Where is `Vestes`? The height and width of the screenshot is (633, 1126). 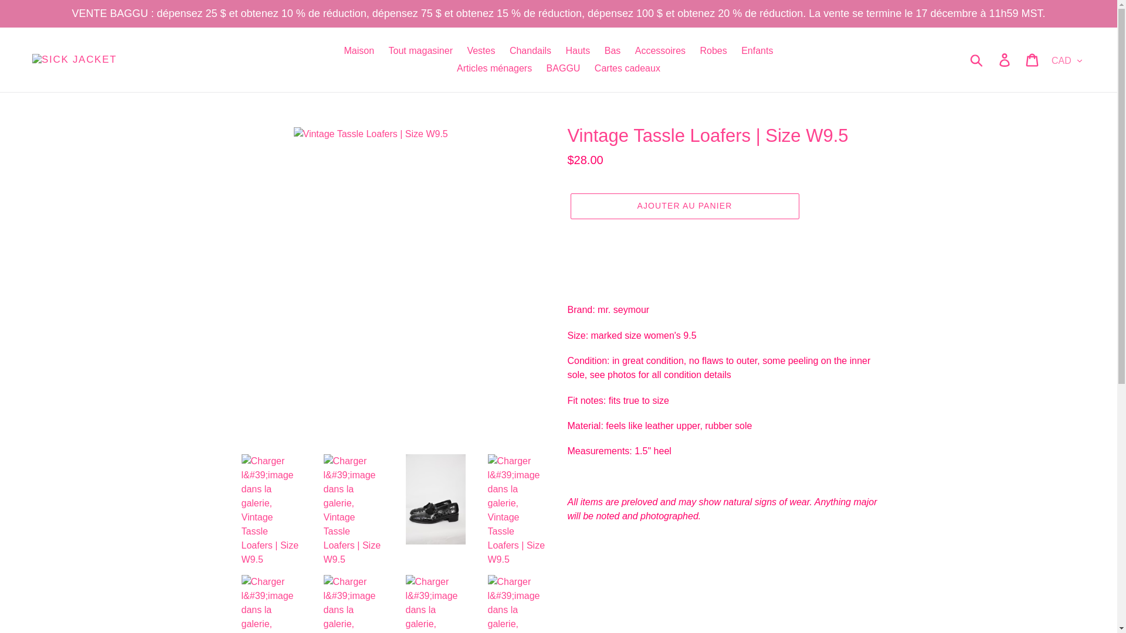 Vestes is located at coordinates (481, 50).